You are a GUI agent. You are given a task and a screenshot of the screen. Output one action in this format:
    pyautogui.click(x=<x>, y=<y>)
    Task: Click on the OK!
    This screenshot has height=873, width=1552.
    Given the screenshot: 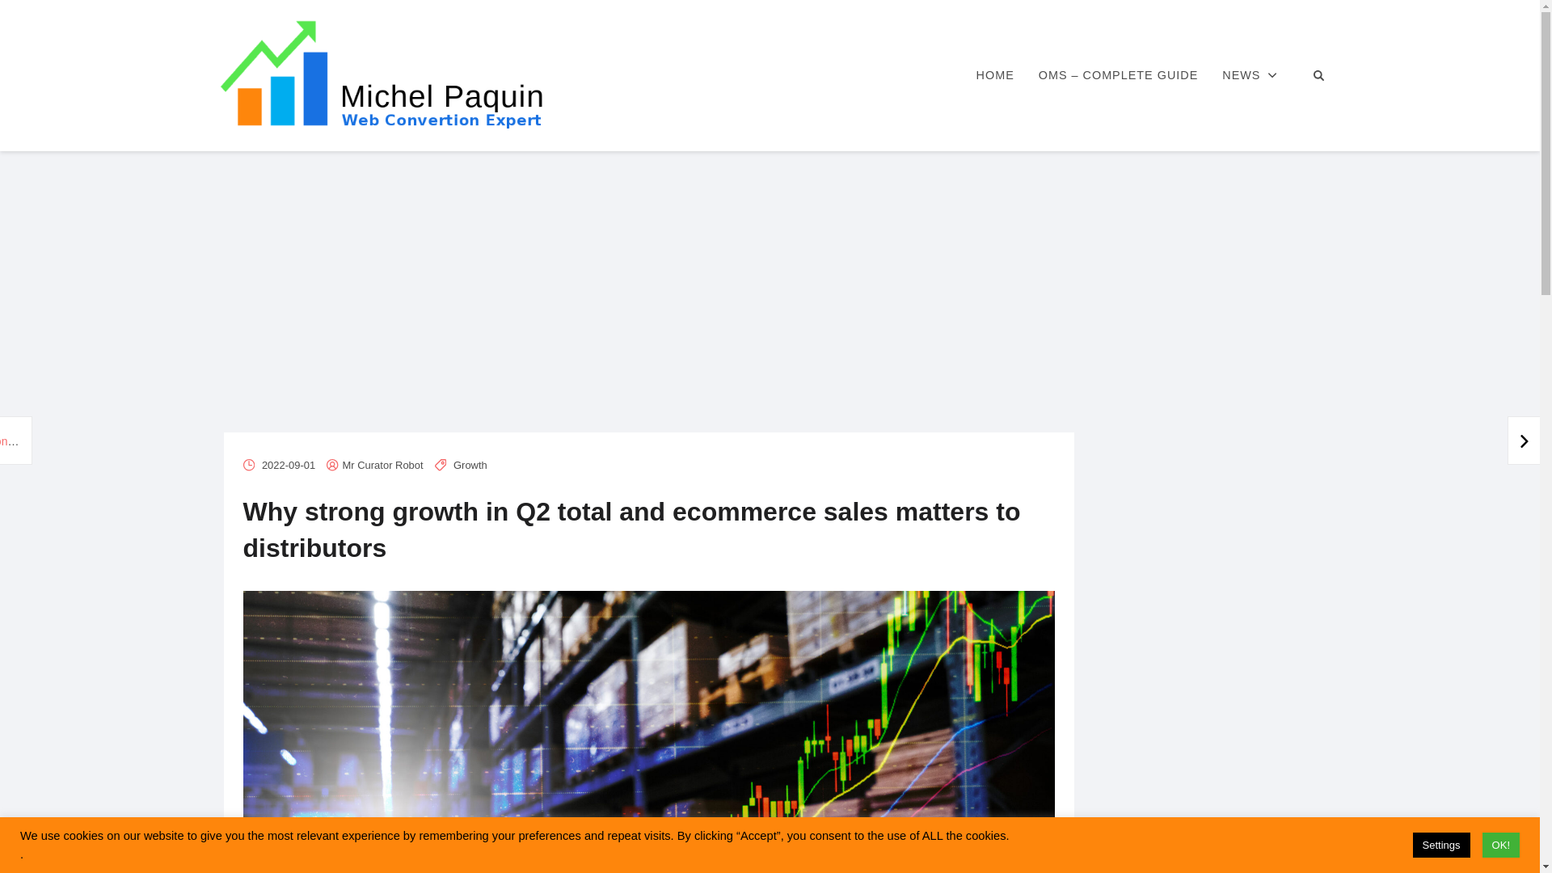 What is the action you would take?
    pyautogui.click(x=1500, y=845)
    